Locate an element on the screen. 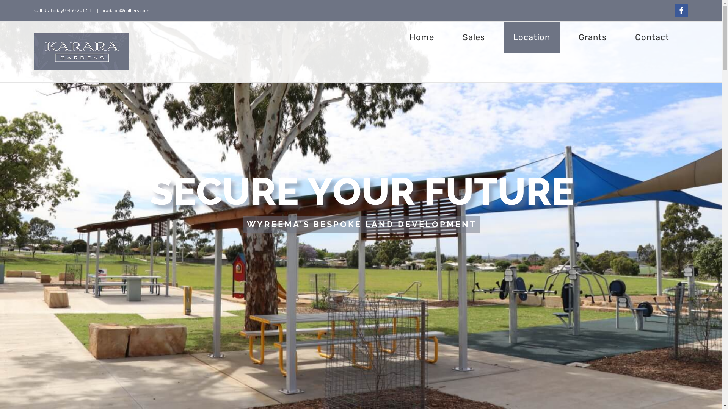 Image resolution: width=728 pixels, height=409 pixels. Sales is located at coordinates (474, 37).